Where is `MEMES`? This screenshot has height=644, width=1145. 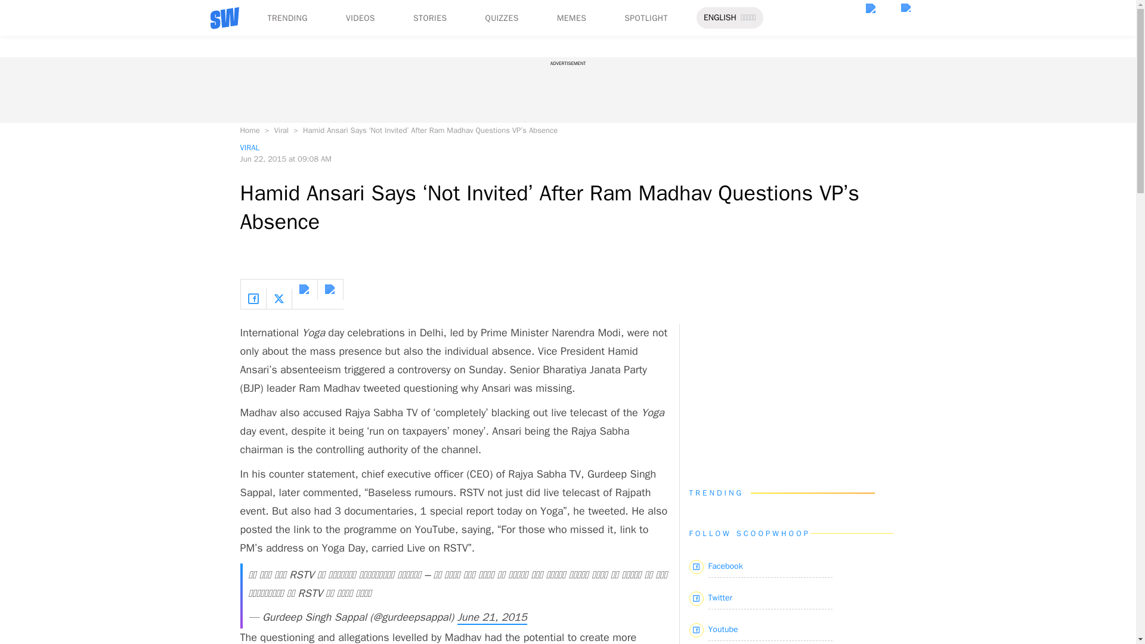 MEMES is located at coordinates (571, 18).